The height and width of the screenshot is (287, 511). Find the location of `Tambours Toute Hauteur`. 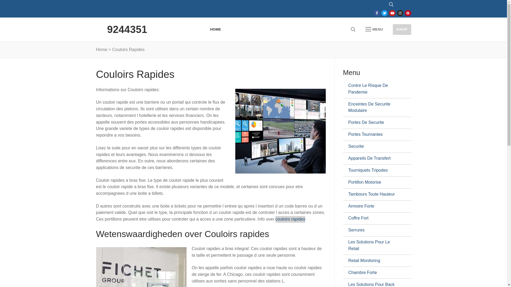

Tambours Toute Hauteur is located at coordinates (375, 195).